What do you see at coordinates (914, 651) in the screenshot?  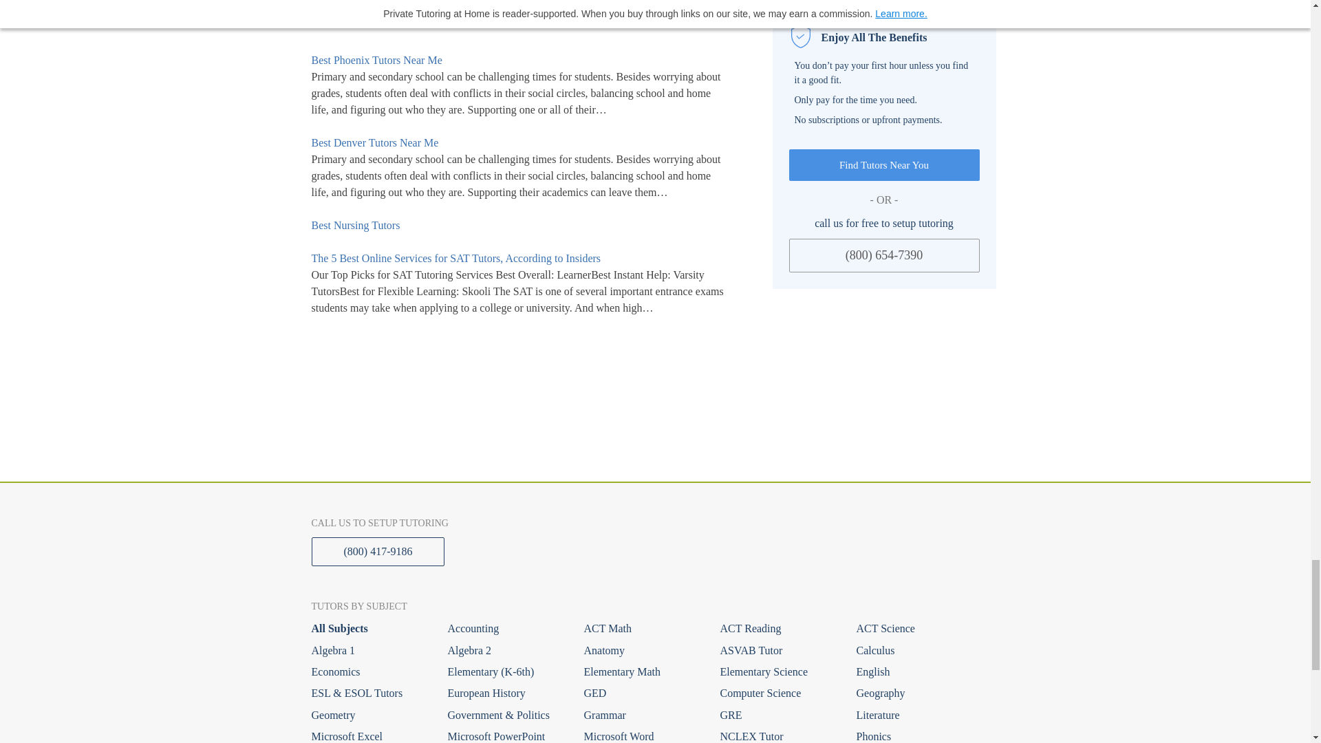 I see `Calculus` at bounding box center [914, 651].